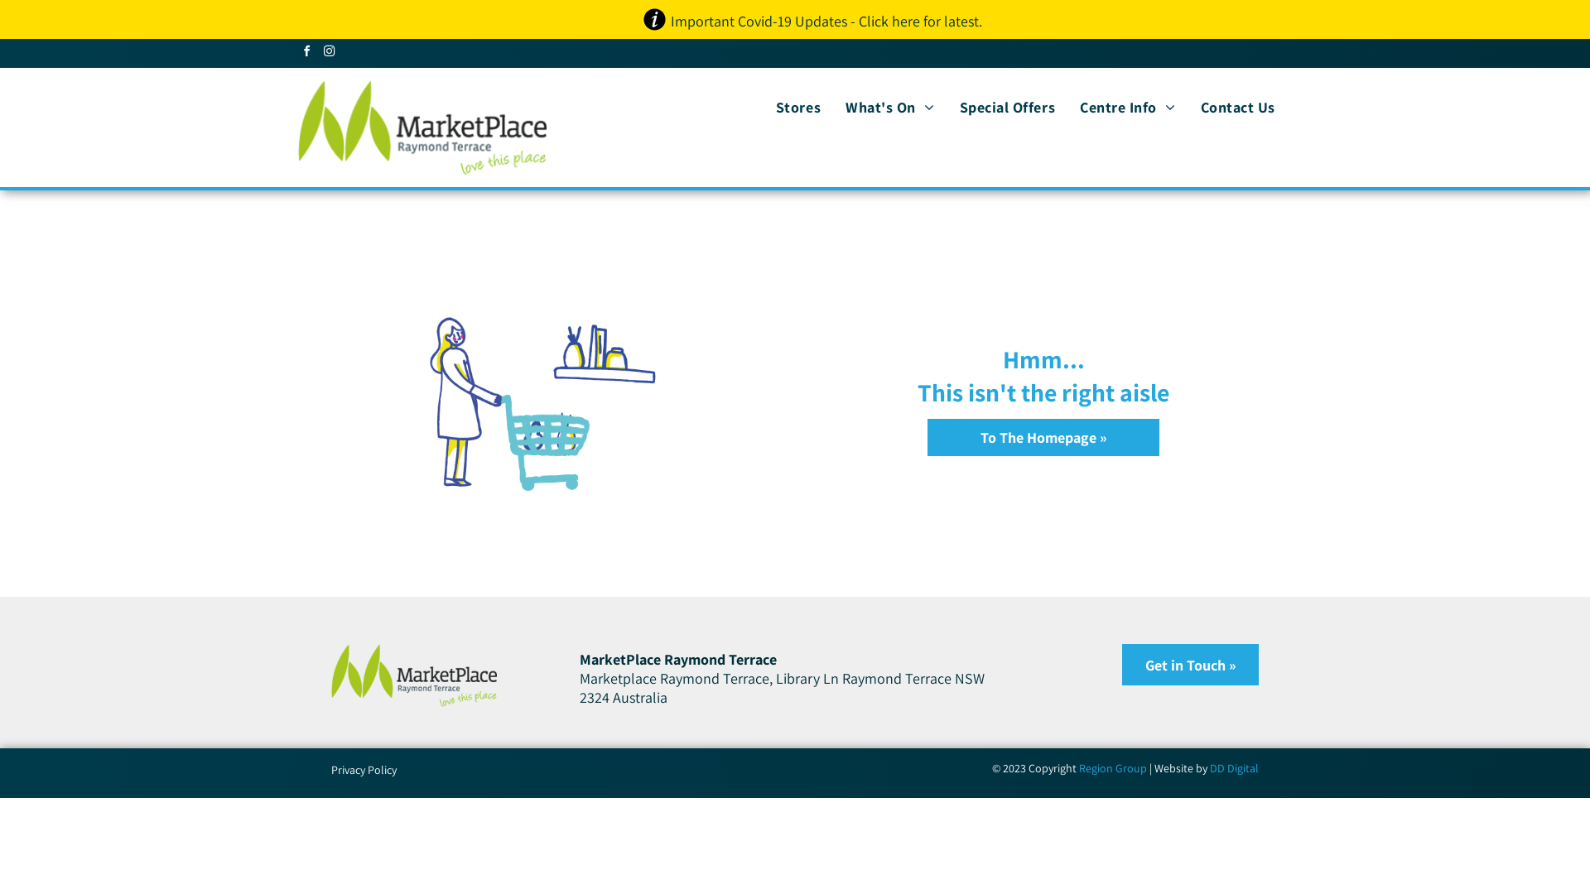  Describe the element at coordinates (798, 107) in the screenshot. I see `Stores` at that location.